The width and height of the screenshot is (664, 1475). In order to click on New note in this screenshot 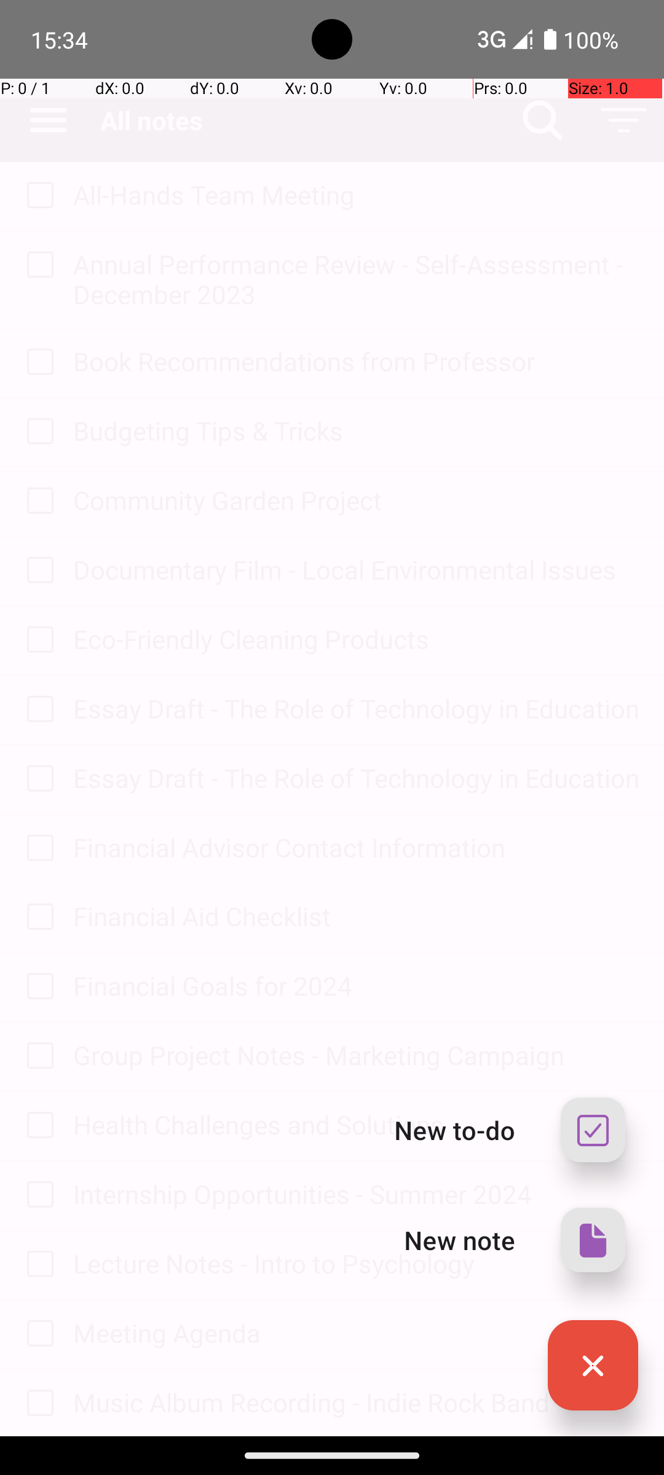, I will do `click(460, 1240)`.